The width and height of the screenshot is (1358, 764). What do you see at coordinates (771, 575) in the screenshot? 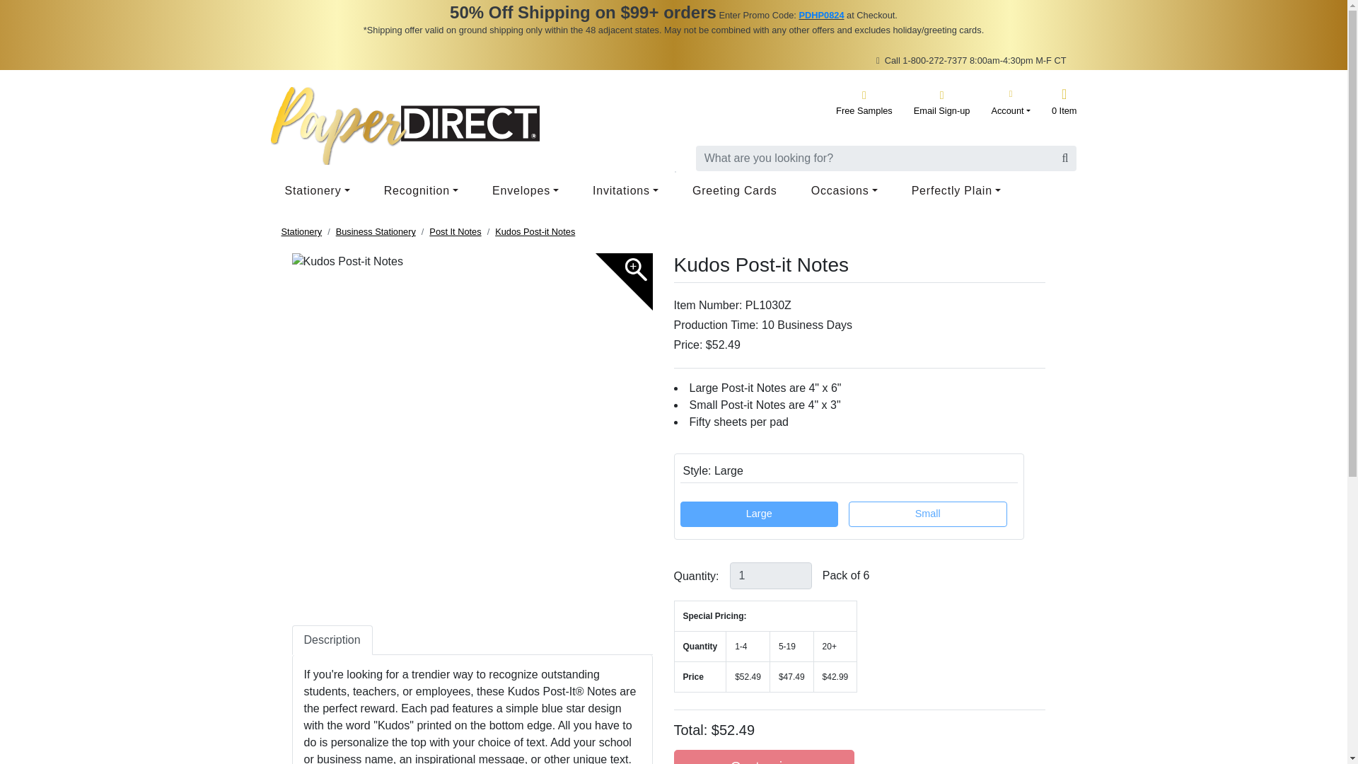
I see `1` at bounding box center [771, 575].